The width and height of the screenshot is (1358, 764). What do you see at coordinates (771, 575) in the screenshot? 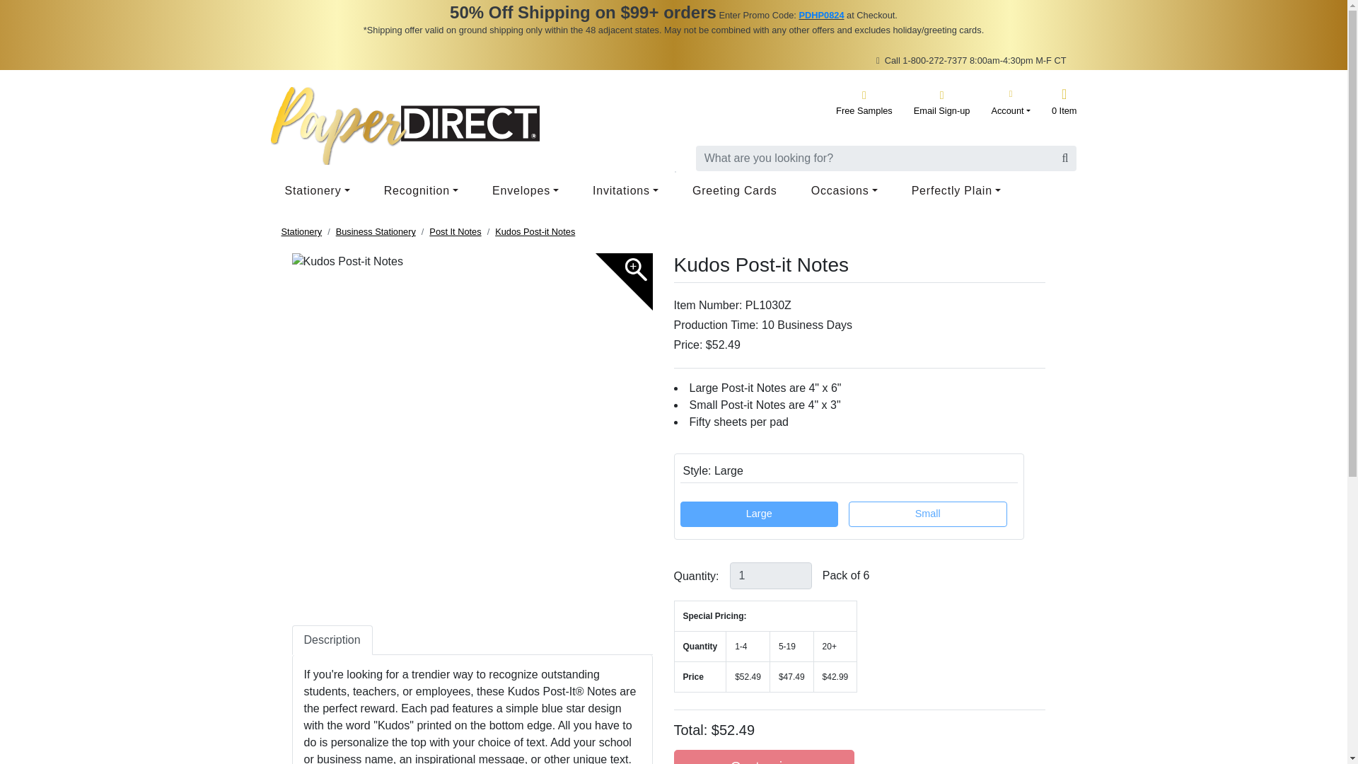
I see `1` at bounding box center [771, 575].